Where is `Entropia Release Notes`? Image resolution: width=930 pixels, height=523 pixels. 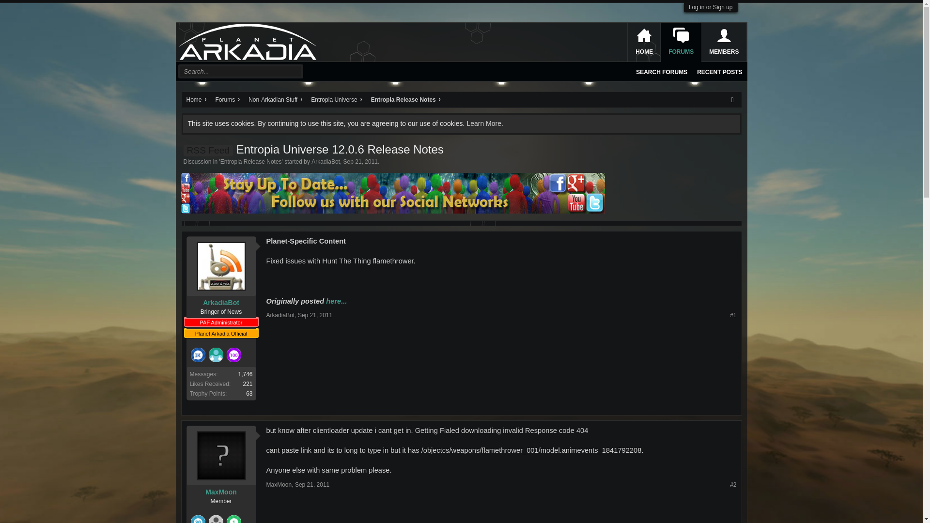
Entropia Release Notes is located at coordinates (251, 162).